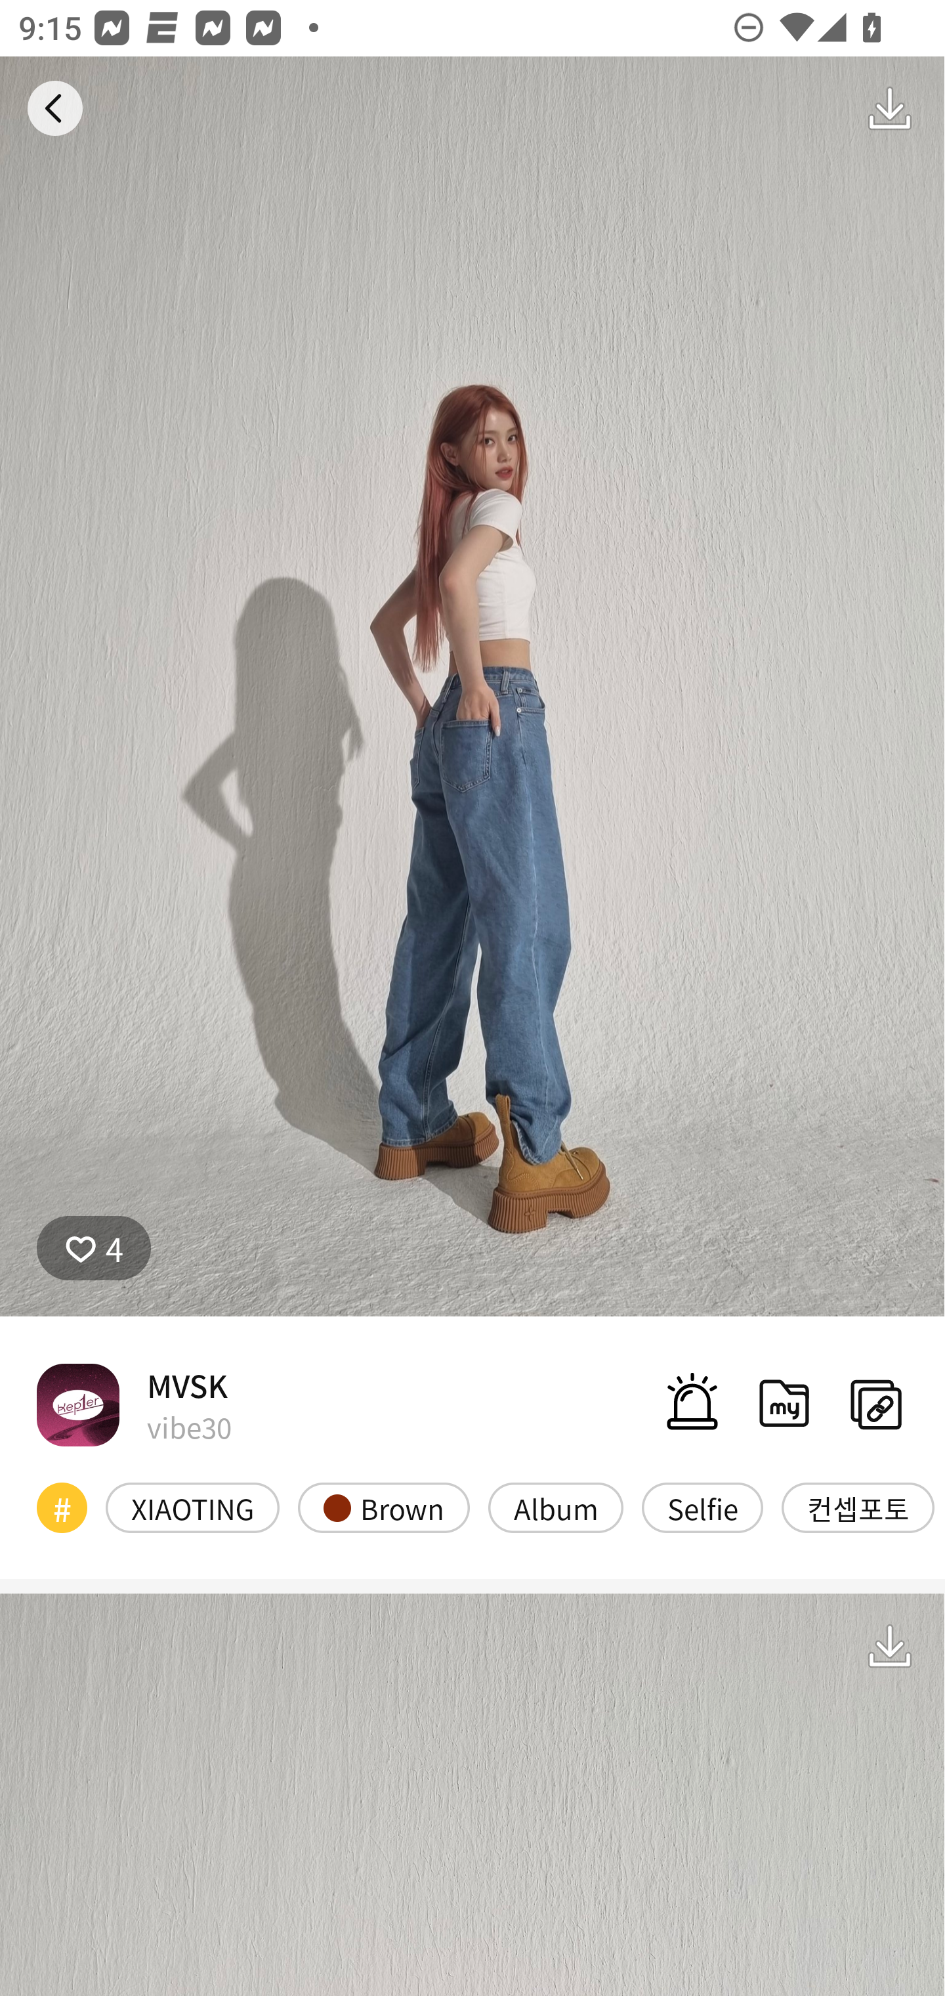 The image size is (945, 1996). Describe the element at coordinates (134, 1404) in the screenshot. I see `MVSK vibe30` at that location.